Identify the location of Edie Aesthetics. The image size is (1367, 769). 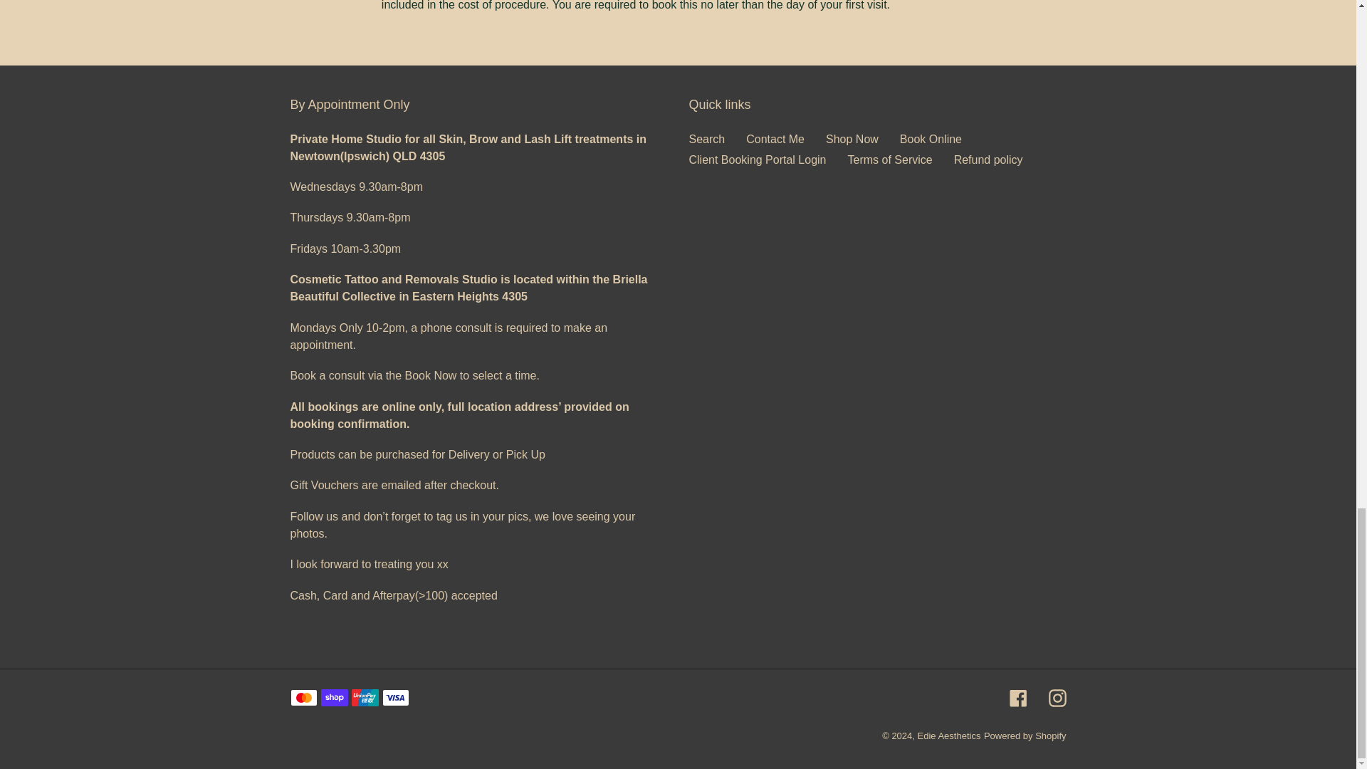
(949, 736).